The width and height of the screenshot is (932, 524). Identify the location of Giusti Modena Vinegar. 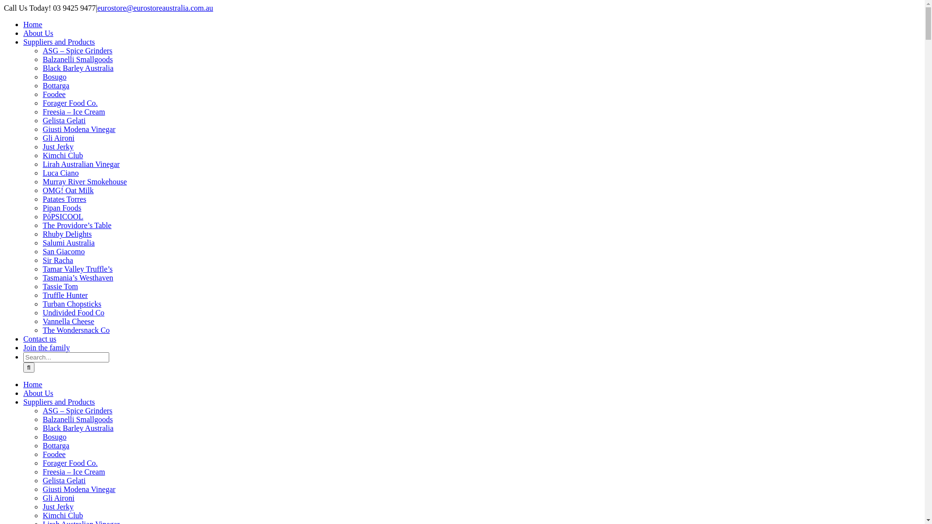
(79, 129).